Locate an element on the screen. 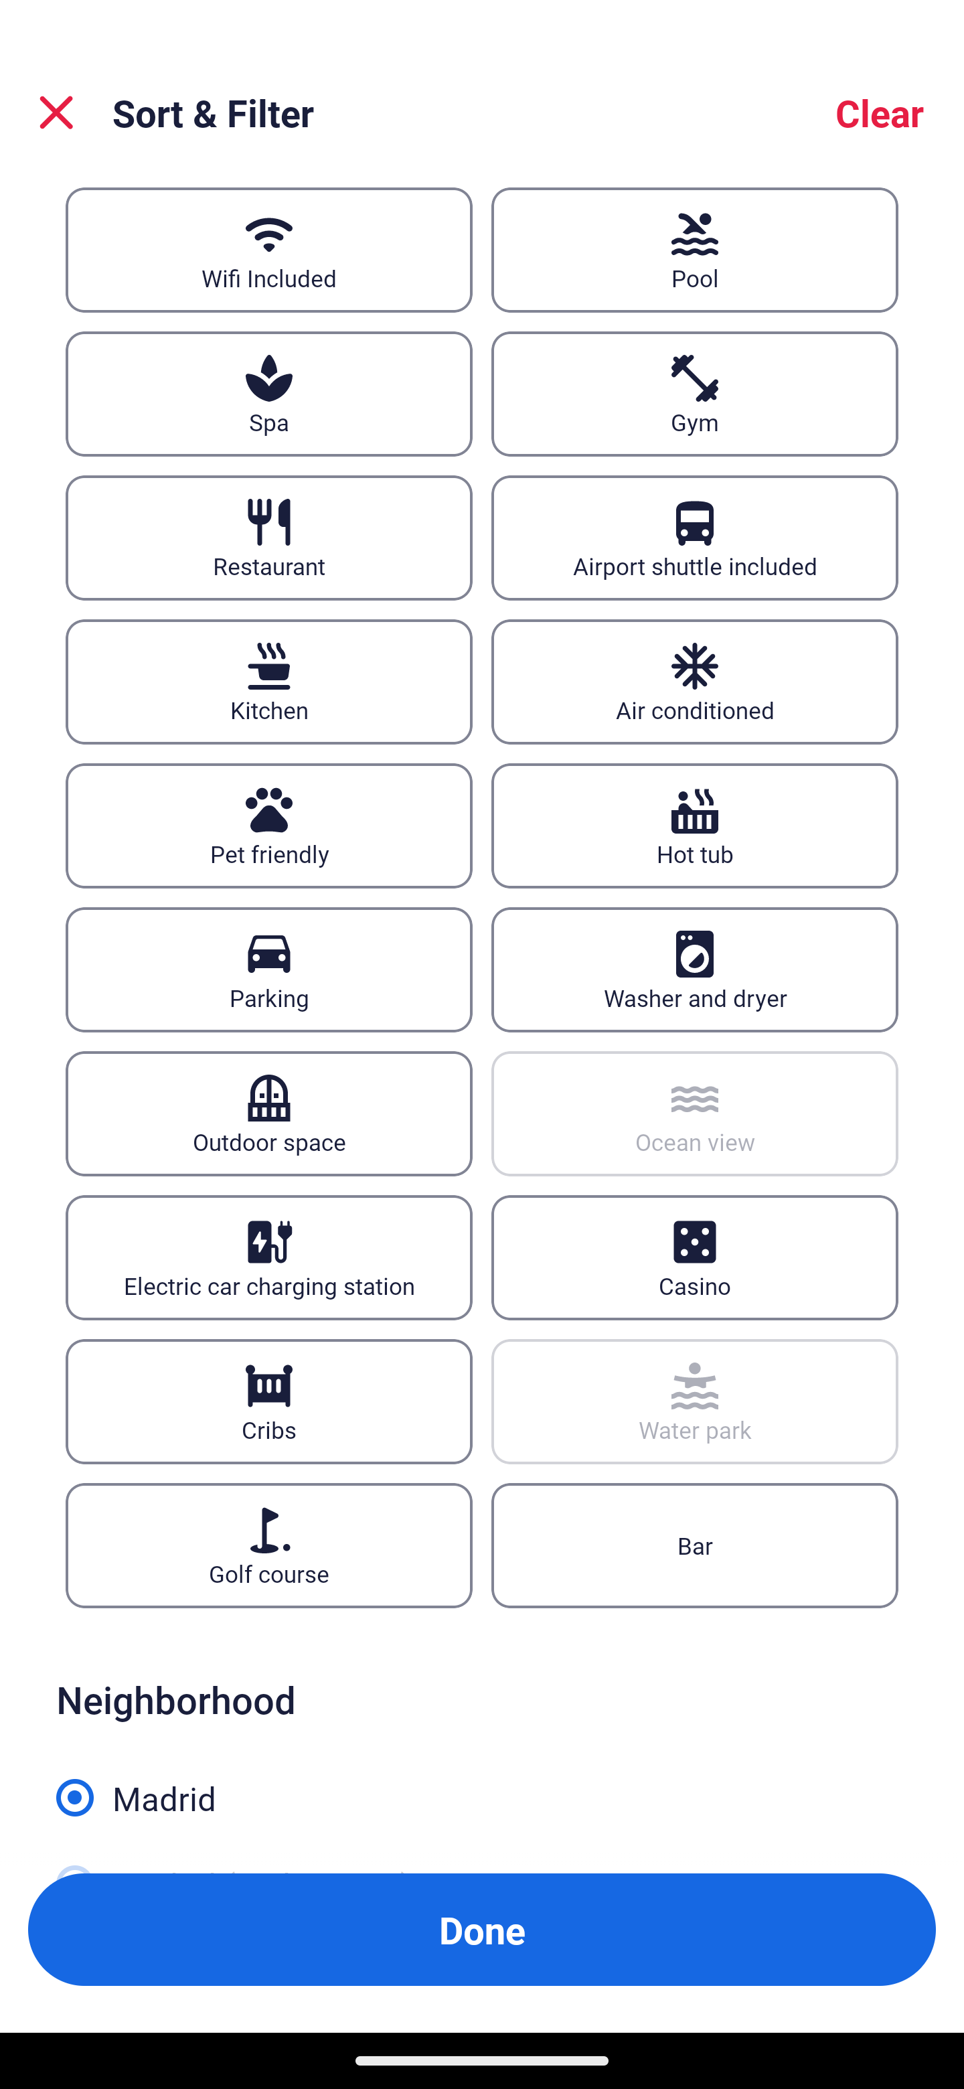  Golf course is located at coordinates (268, 1545).